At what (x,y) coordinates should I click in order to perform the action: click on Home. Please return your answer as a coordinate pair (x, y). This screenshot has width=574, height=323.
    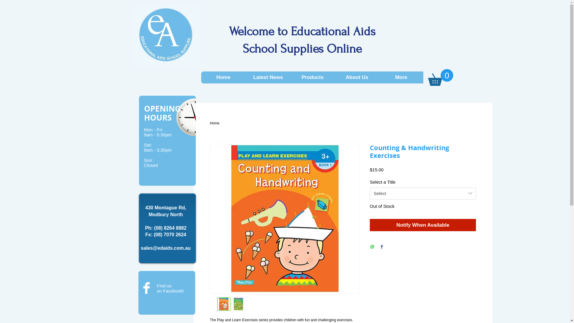
    Looking at the image, I should click on (215, 123).